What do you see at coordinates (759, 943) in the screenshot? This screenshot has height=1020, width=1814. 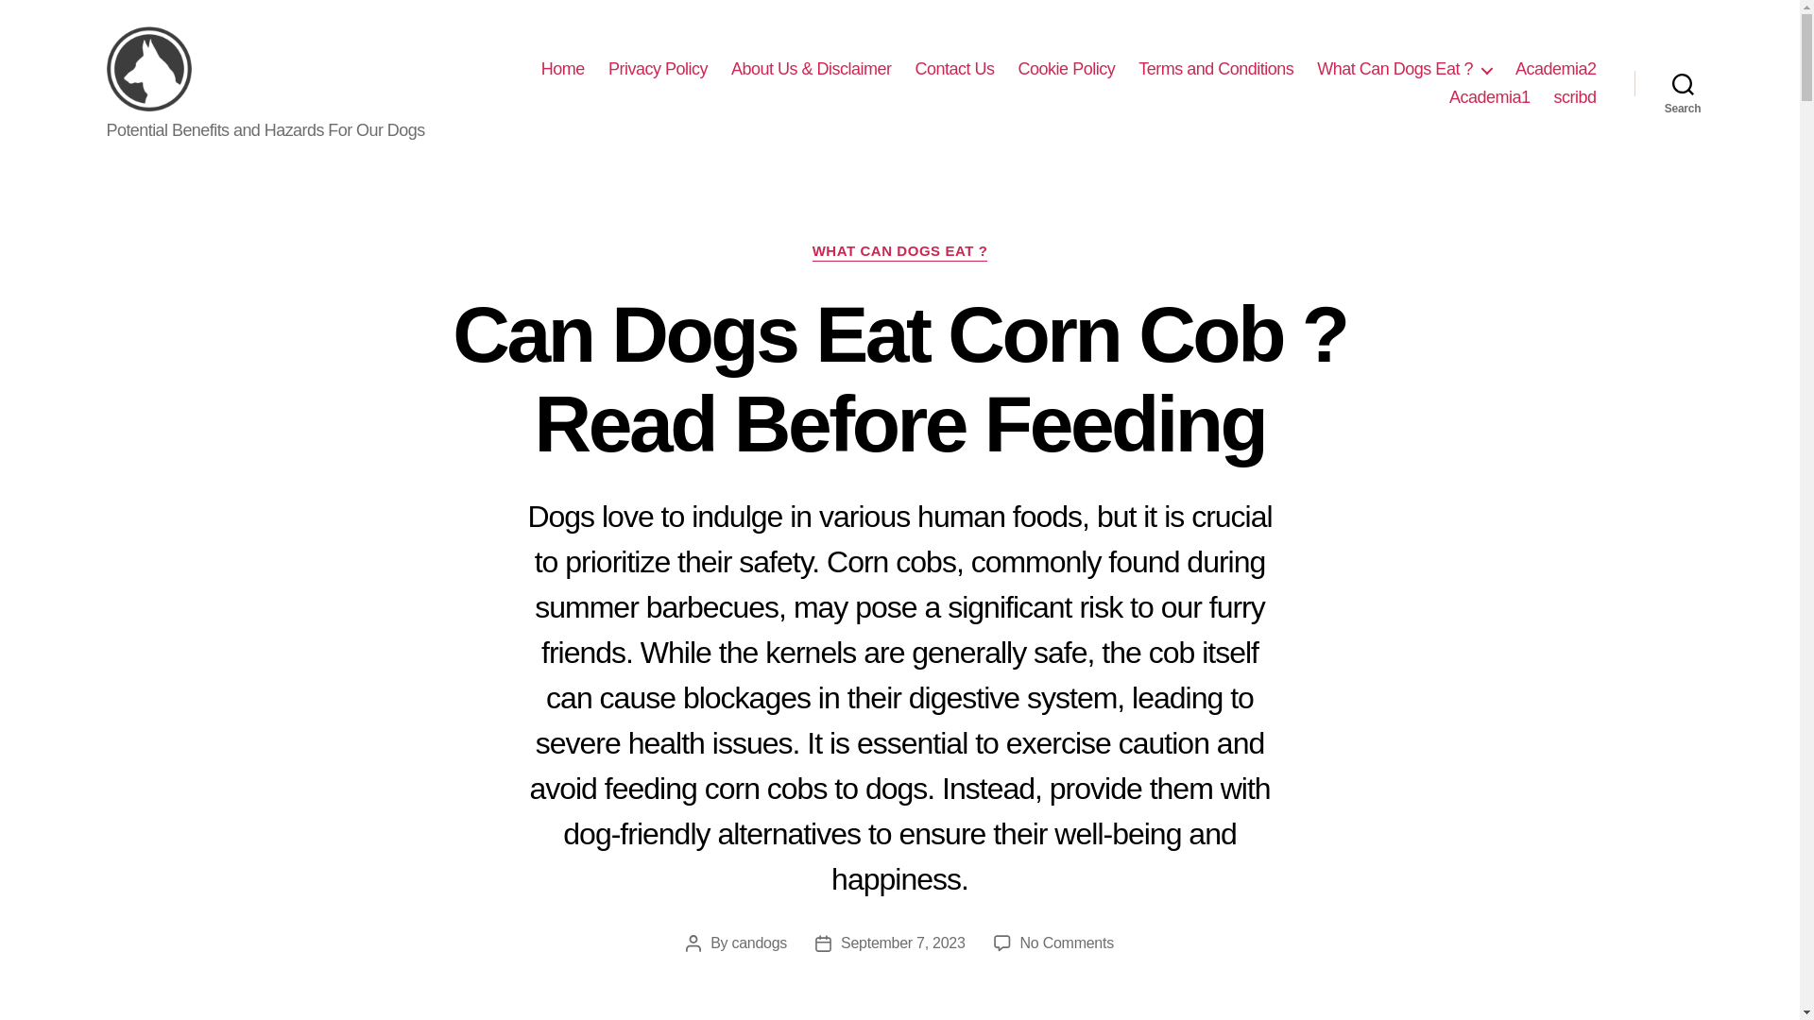 I see `candogs` at bounding box center [759, 943].